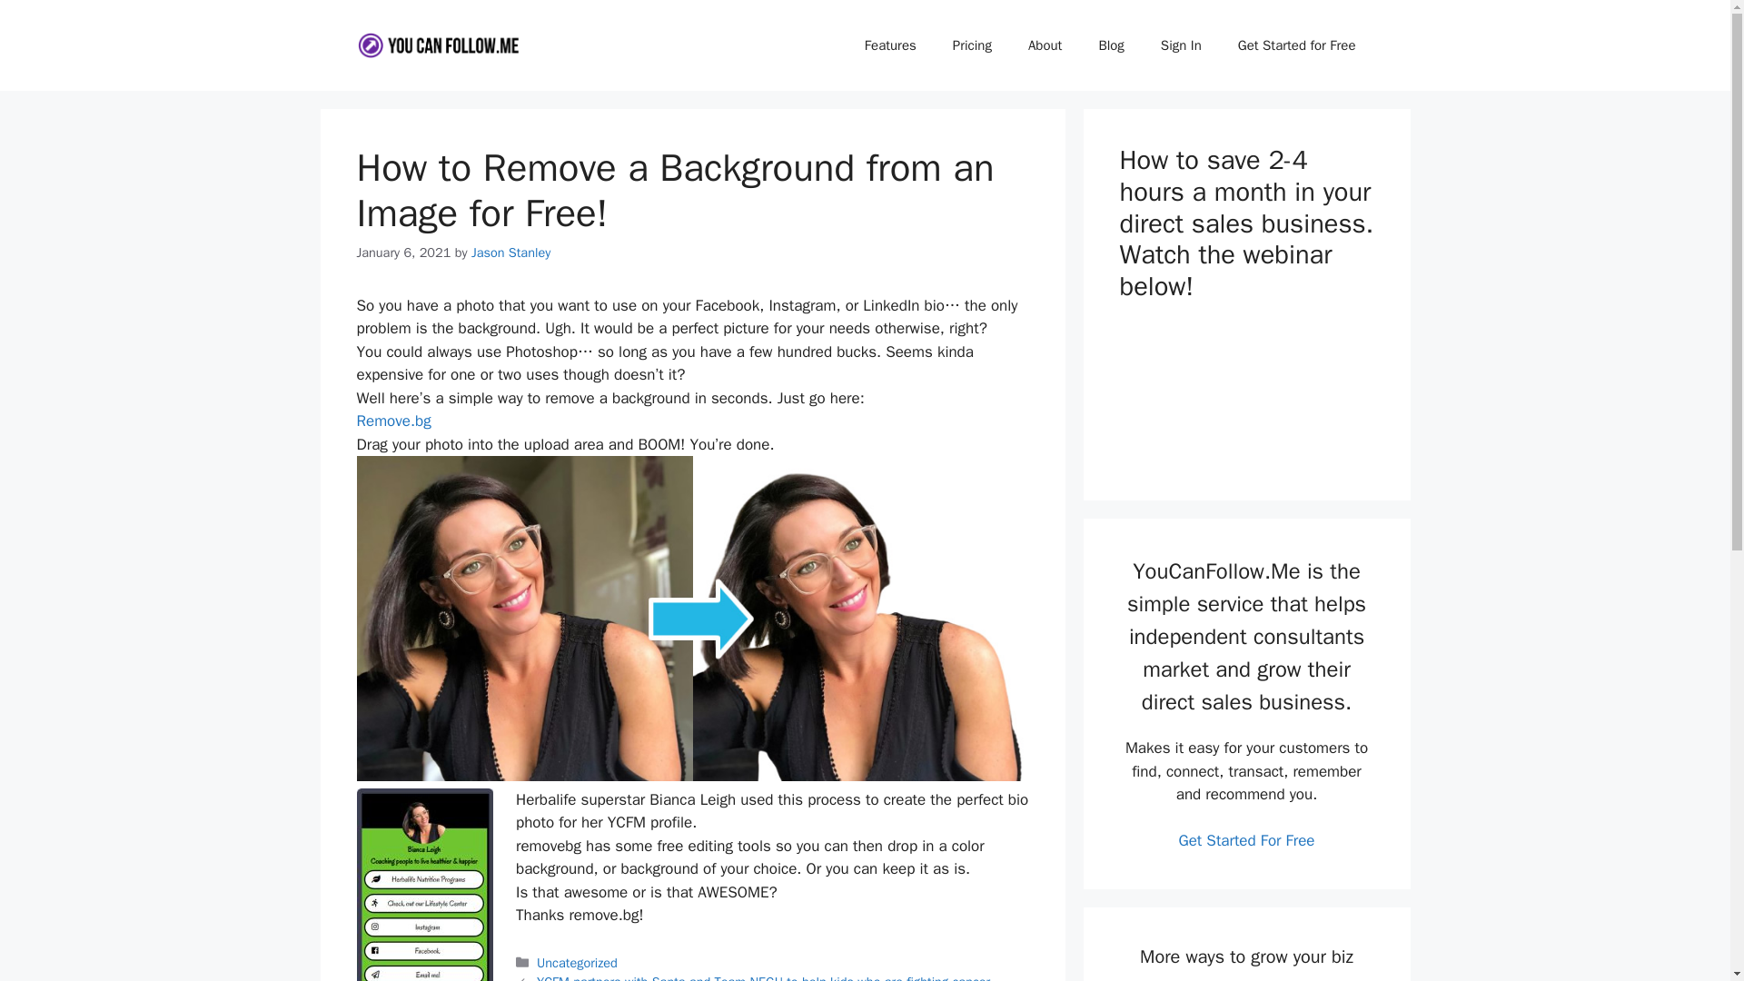 The image size is (1744, 981). Describe the element at coordinates (392, 421) in the screenshot. I see `Remove.bg` at that location.